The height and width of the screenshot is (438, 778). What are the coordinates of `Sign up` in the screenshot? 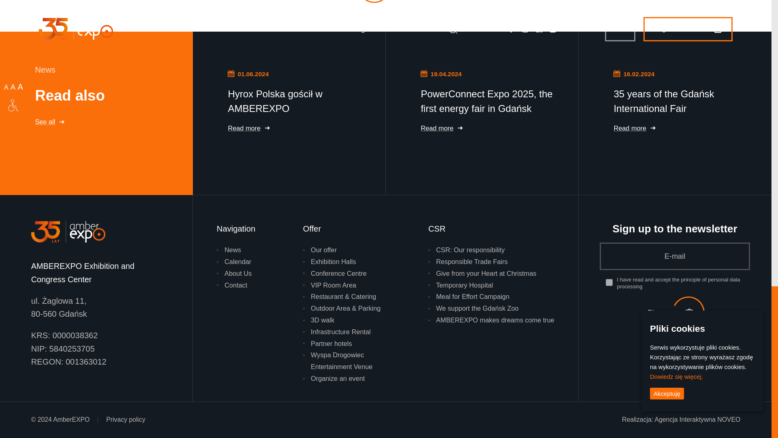 It's located at (674, 313).